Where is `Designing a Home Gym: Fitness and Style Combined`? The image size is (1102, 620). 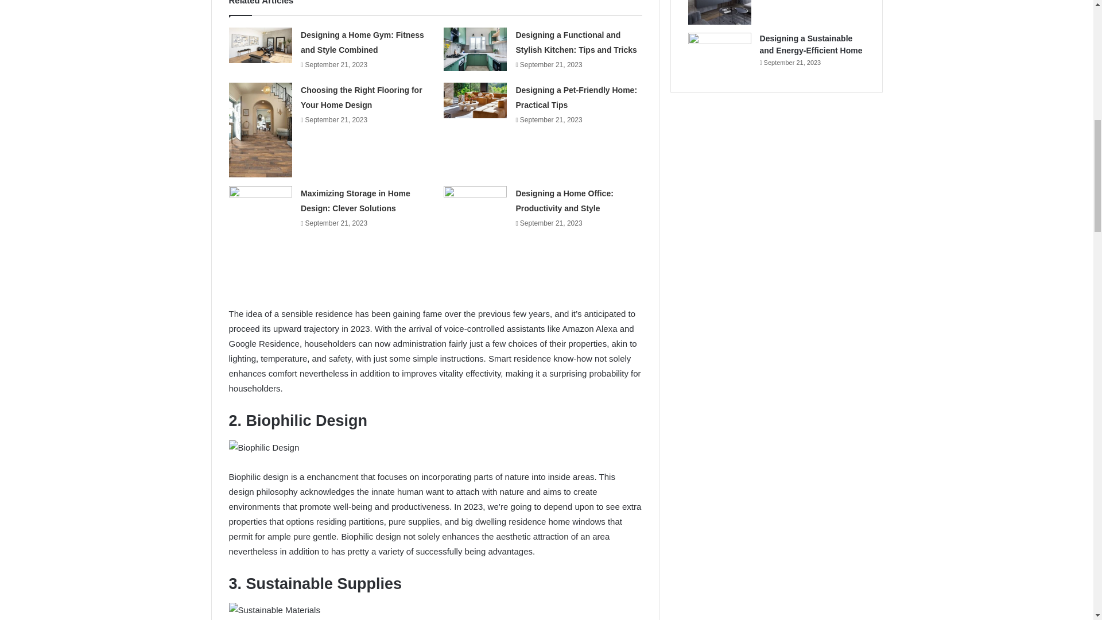 Designing a Home Gym: Fitness and Style Combined is located at coordinates (363, 42).